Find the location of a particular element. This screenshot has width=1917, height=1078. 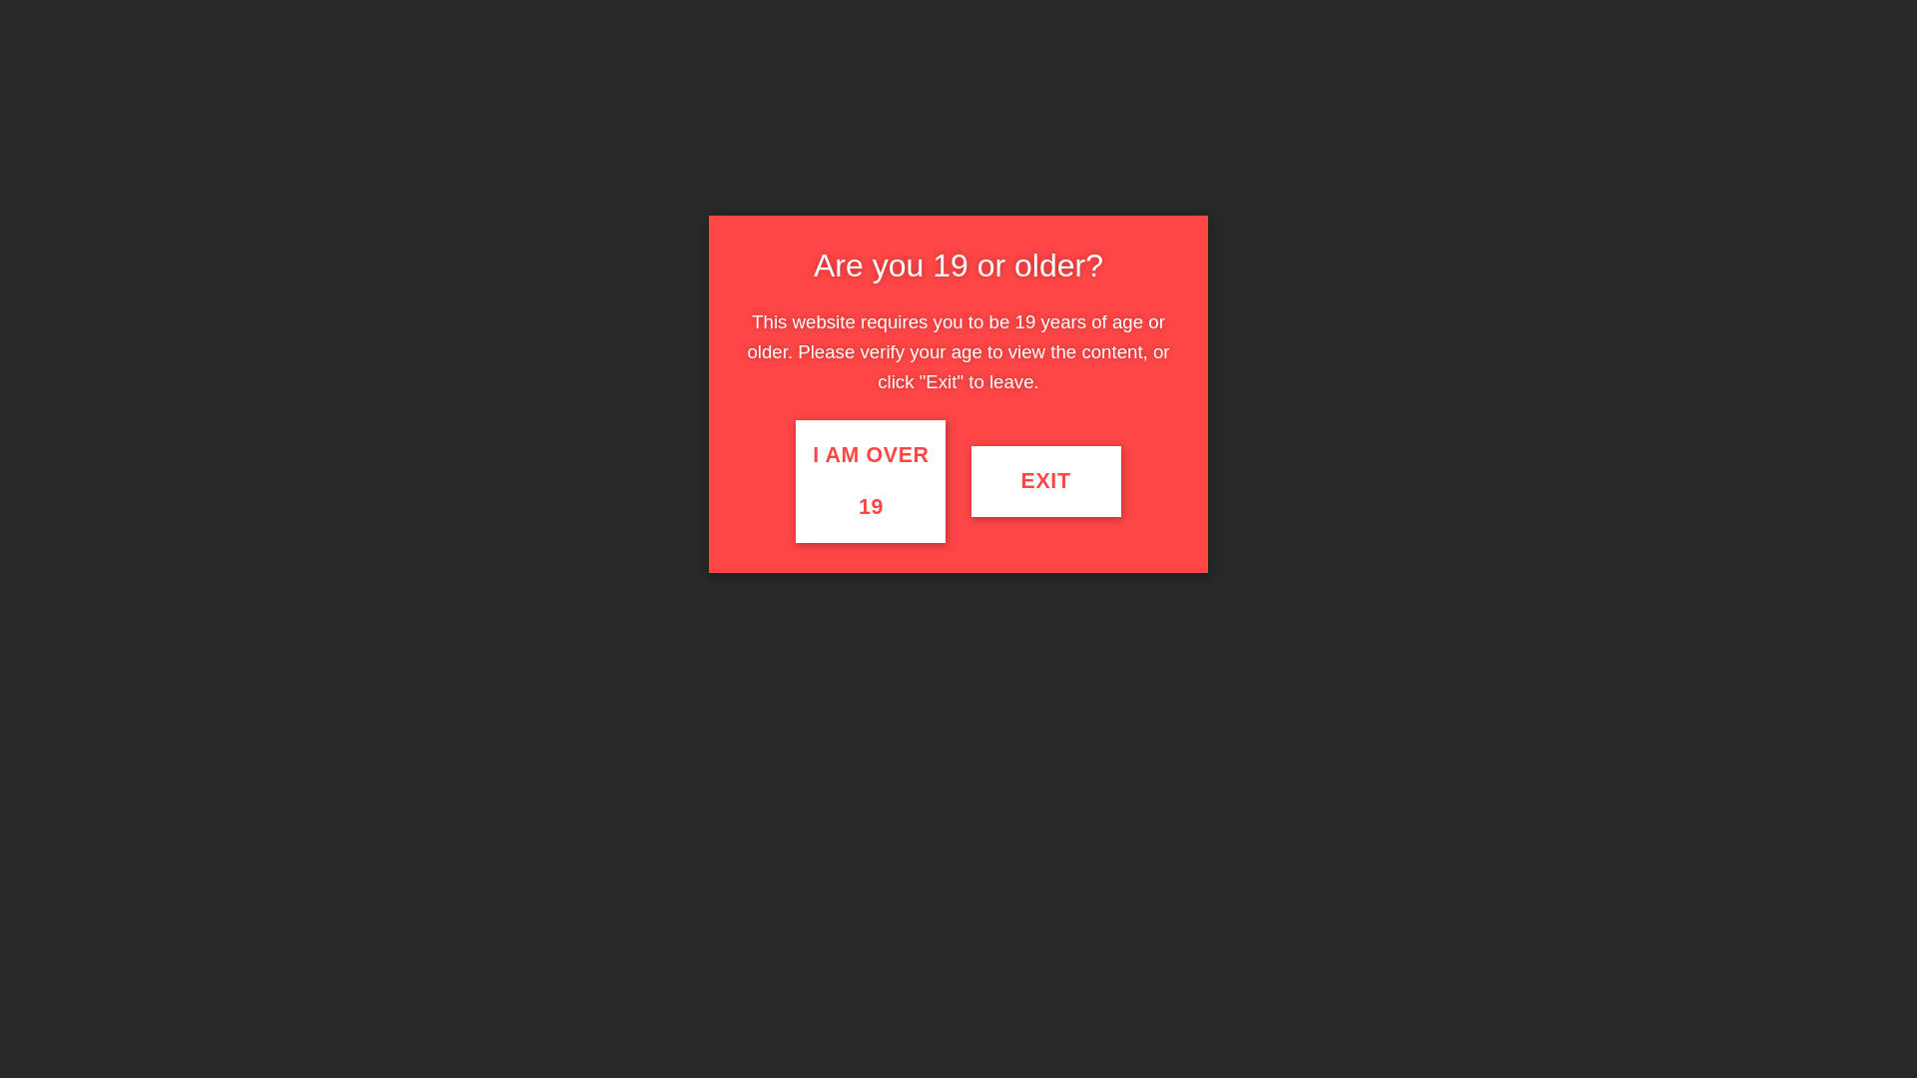

ACCESSORIES is located at coordinates (1018, 191).